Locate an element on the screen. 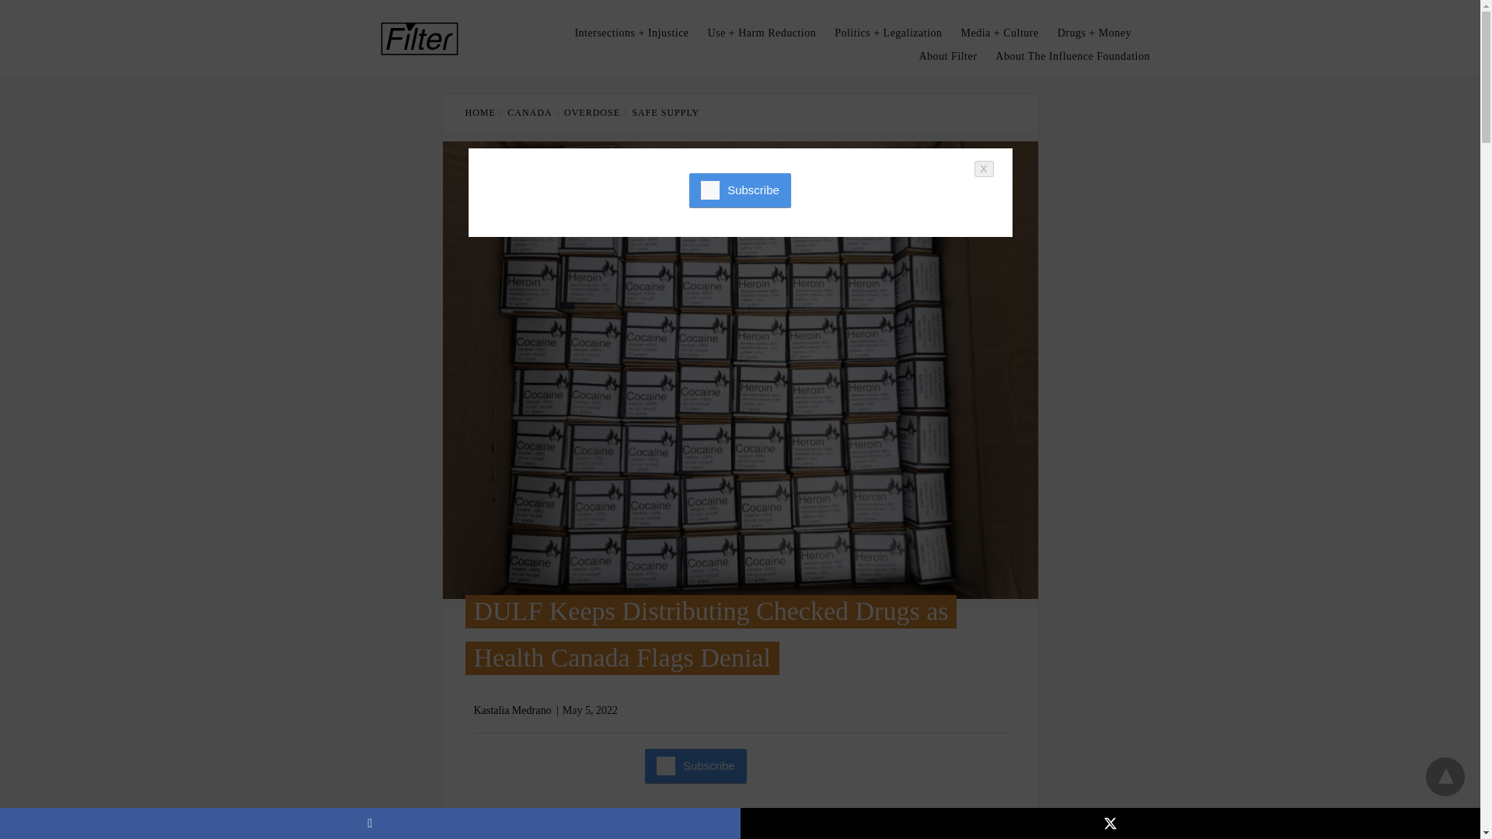 This screenshot has width=1492, height=839. HOME is located at coordinates (483, 113).